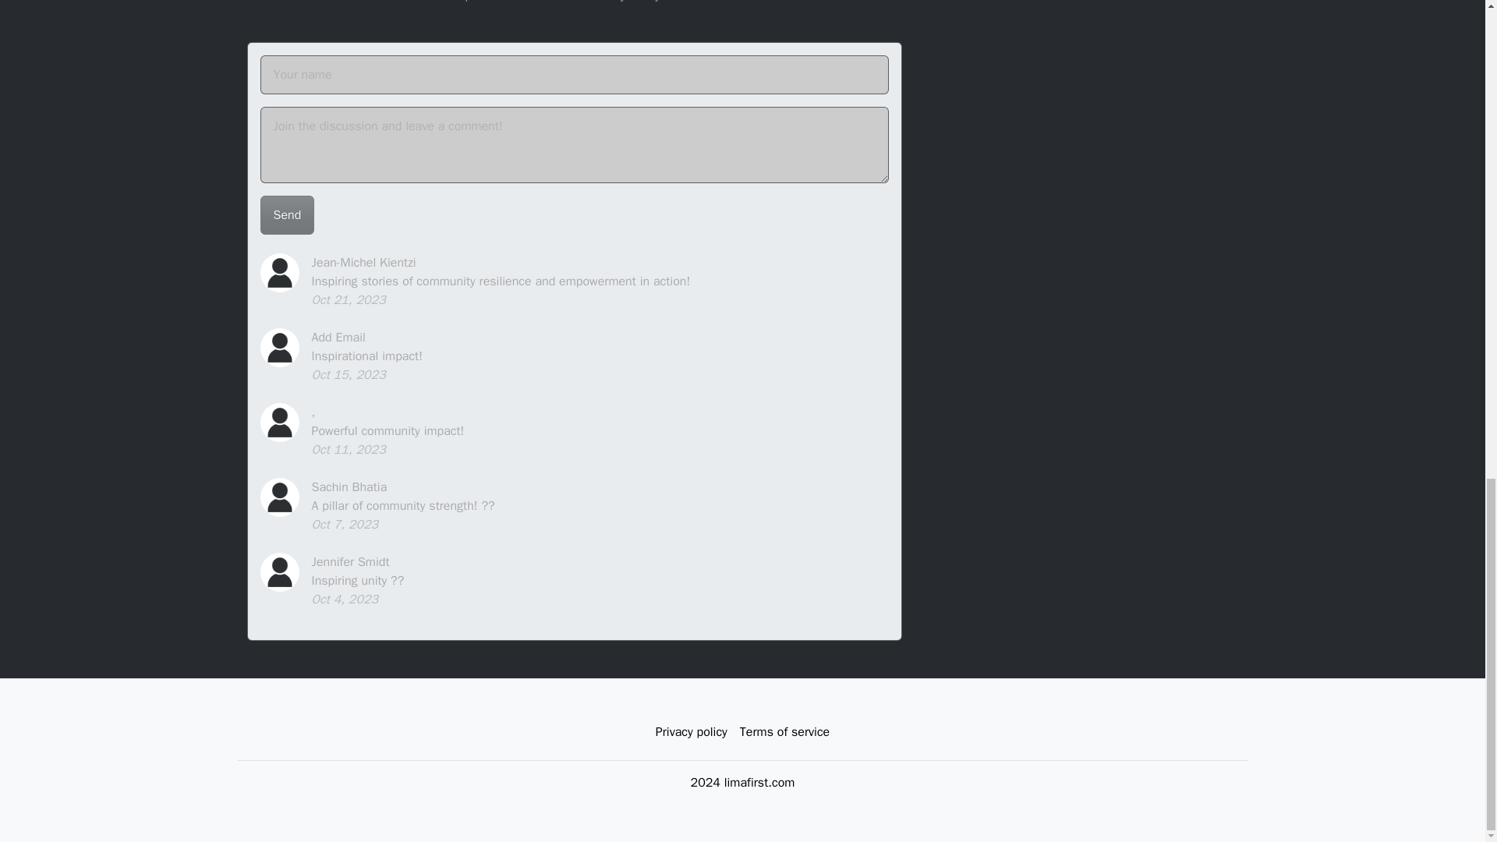 This screenshot has height=842, width=1497. What do you see at coordinates (691, 732) in the screenshot?
I see `Privacy policy` at bounding box center [691, 732].